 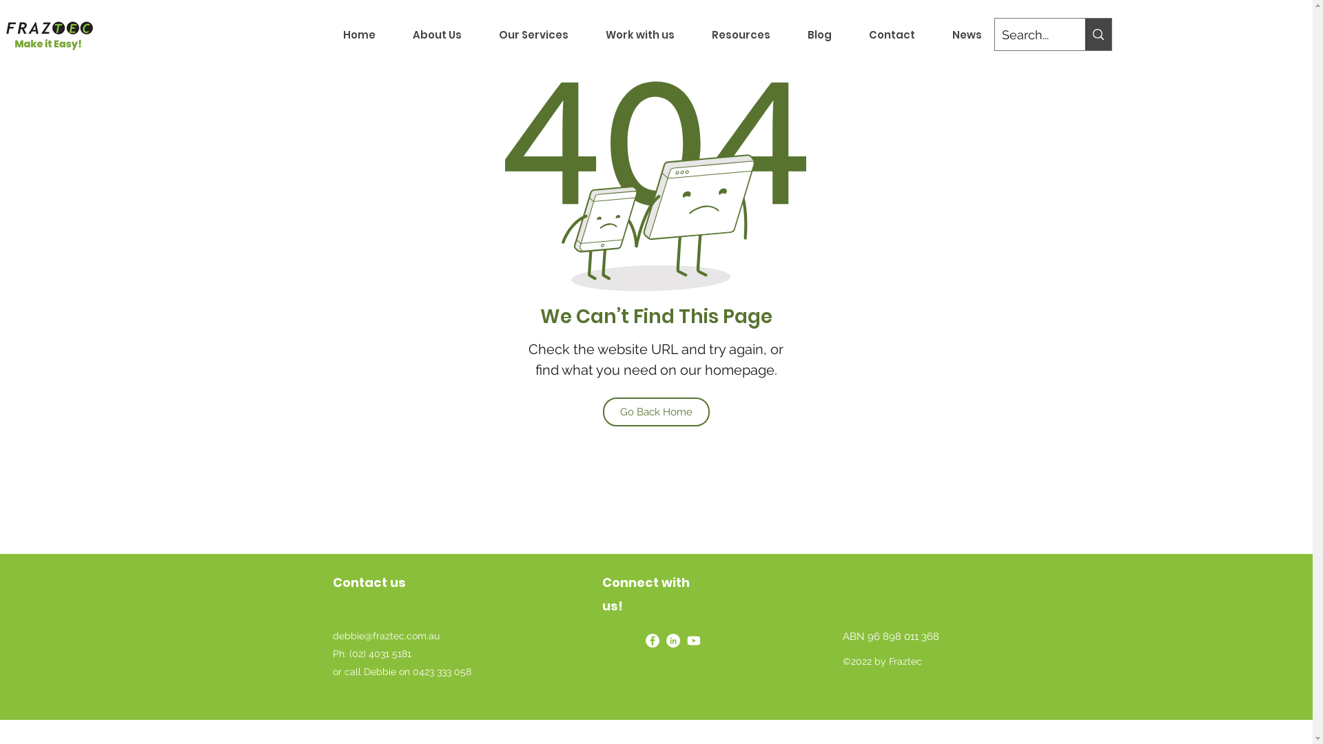 What do you see at coordinates (360, 34) in the screenshot?
I see `Home` at bounding box center [360, 34].